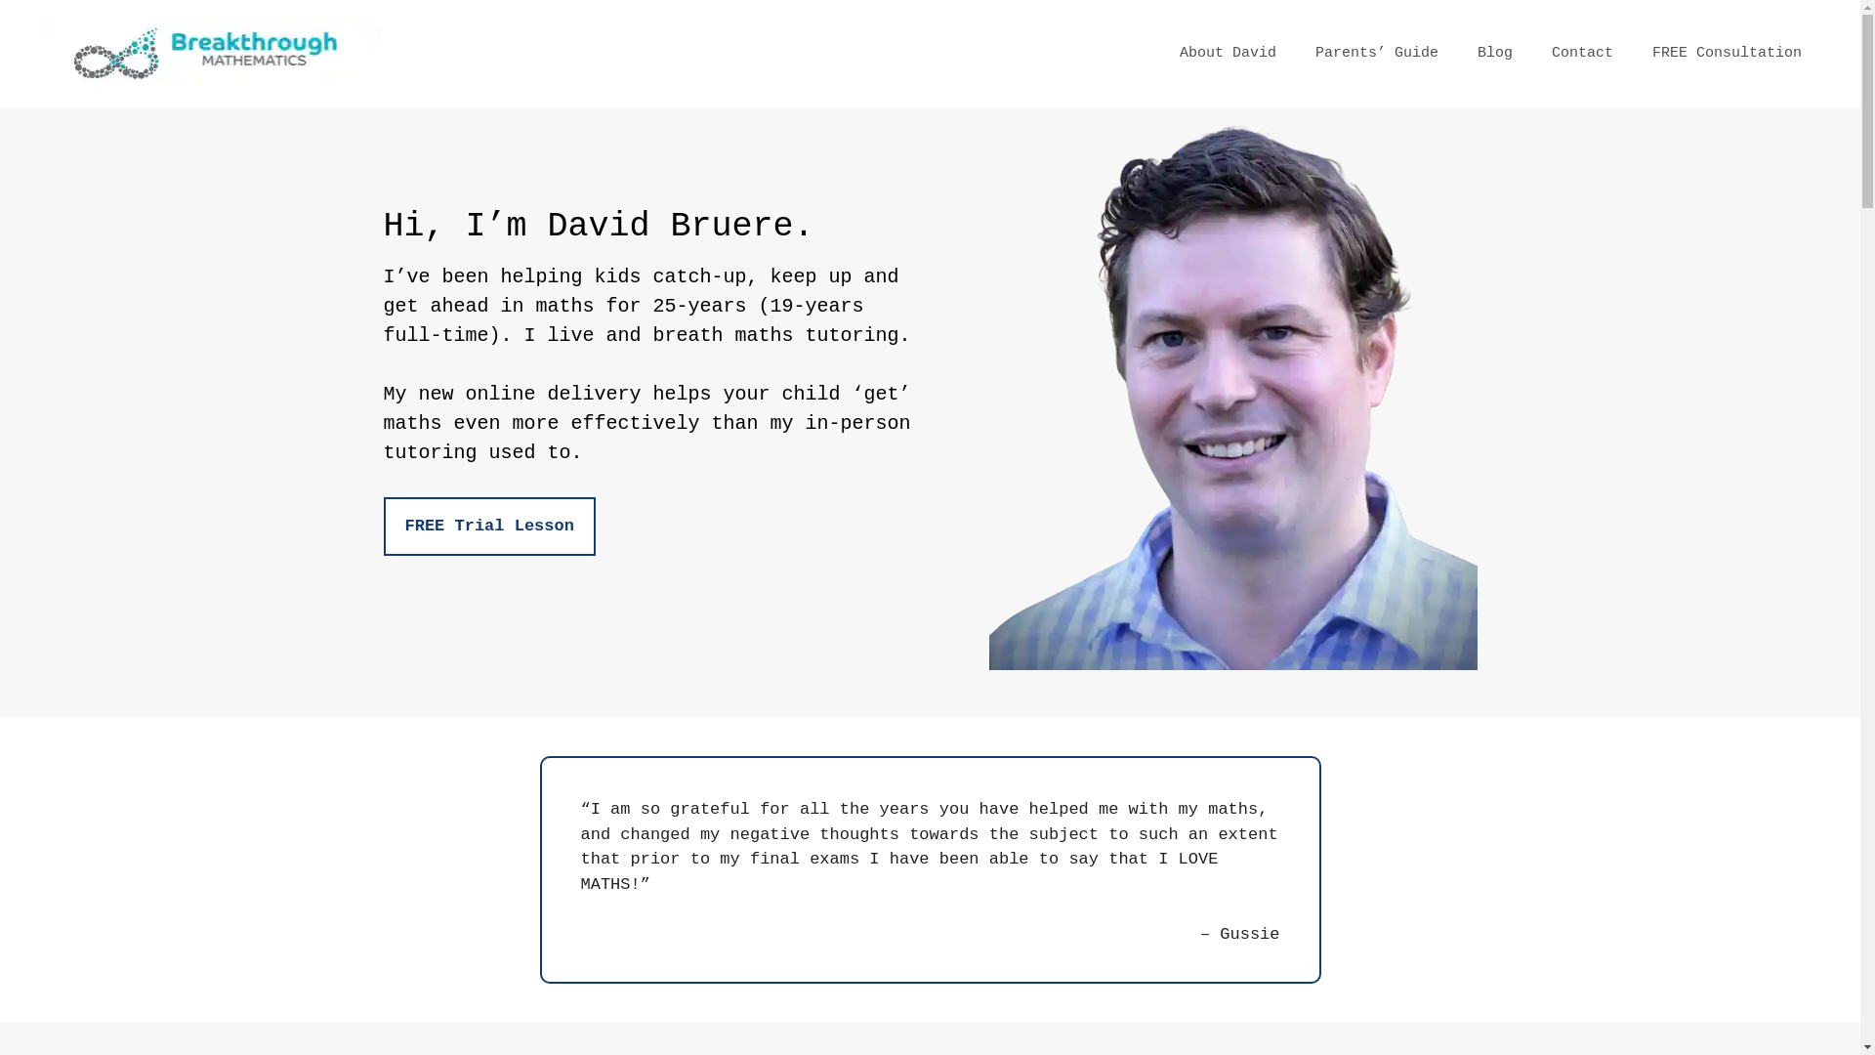 This screenshot has height=1055, width=1875. I want to click on Blog, so click(1495, 54).